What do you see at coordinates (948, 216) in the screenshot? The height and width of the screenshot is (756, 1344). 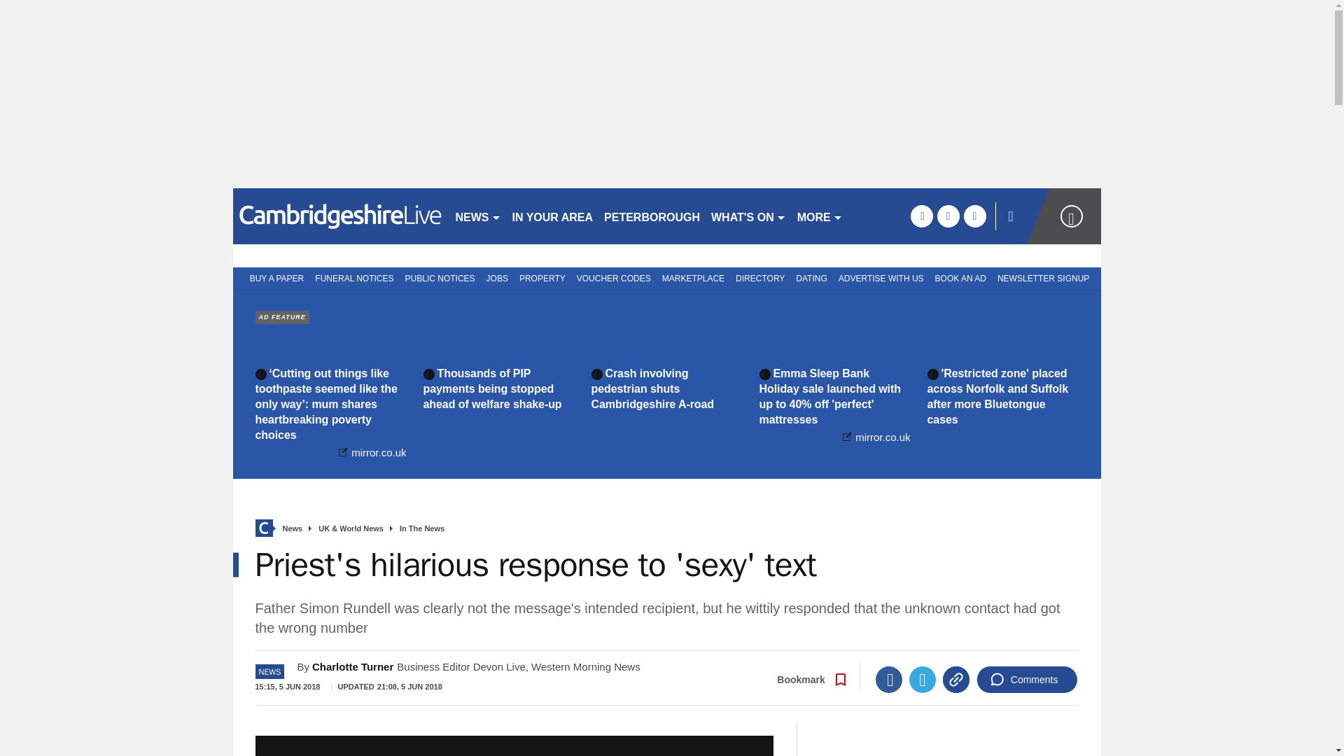 I see `twitter` at bounding box center [948, 216].